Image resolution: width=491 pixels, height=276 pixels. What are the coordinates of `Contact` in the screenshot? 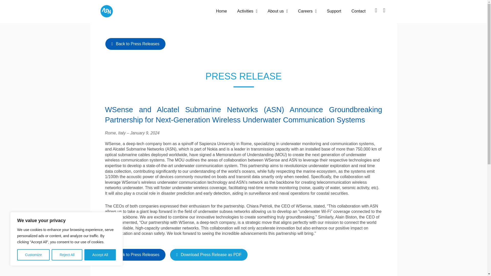 It's located at (358, 11).